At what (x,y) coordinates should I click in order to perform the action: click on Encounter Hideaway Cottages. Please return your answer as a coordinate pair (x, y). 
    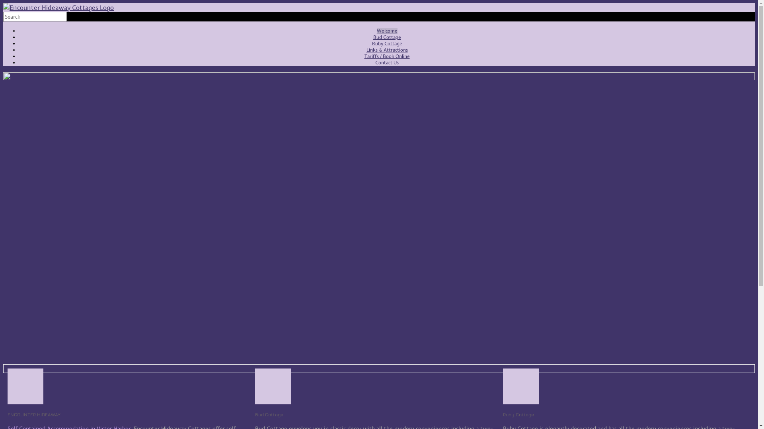
    Looking at the image, I should click on (58, 8).